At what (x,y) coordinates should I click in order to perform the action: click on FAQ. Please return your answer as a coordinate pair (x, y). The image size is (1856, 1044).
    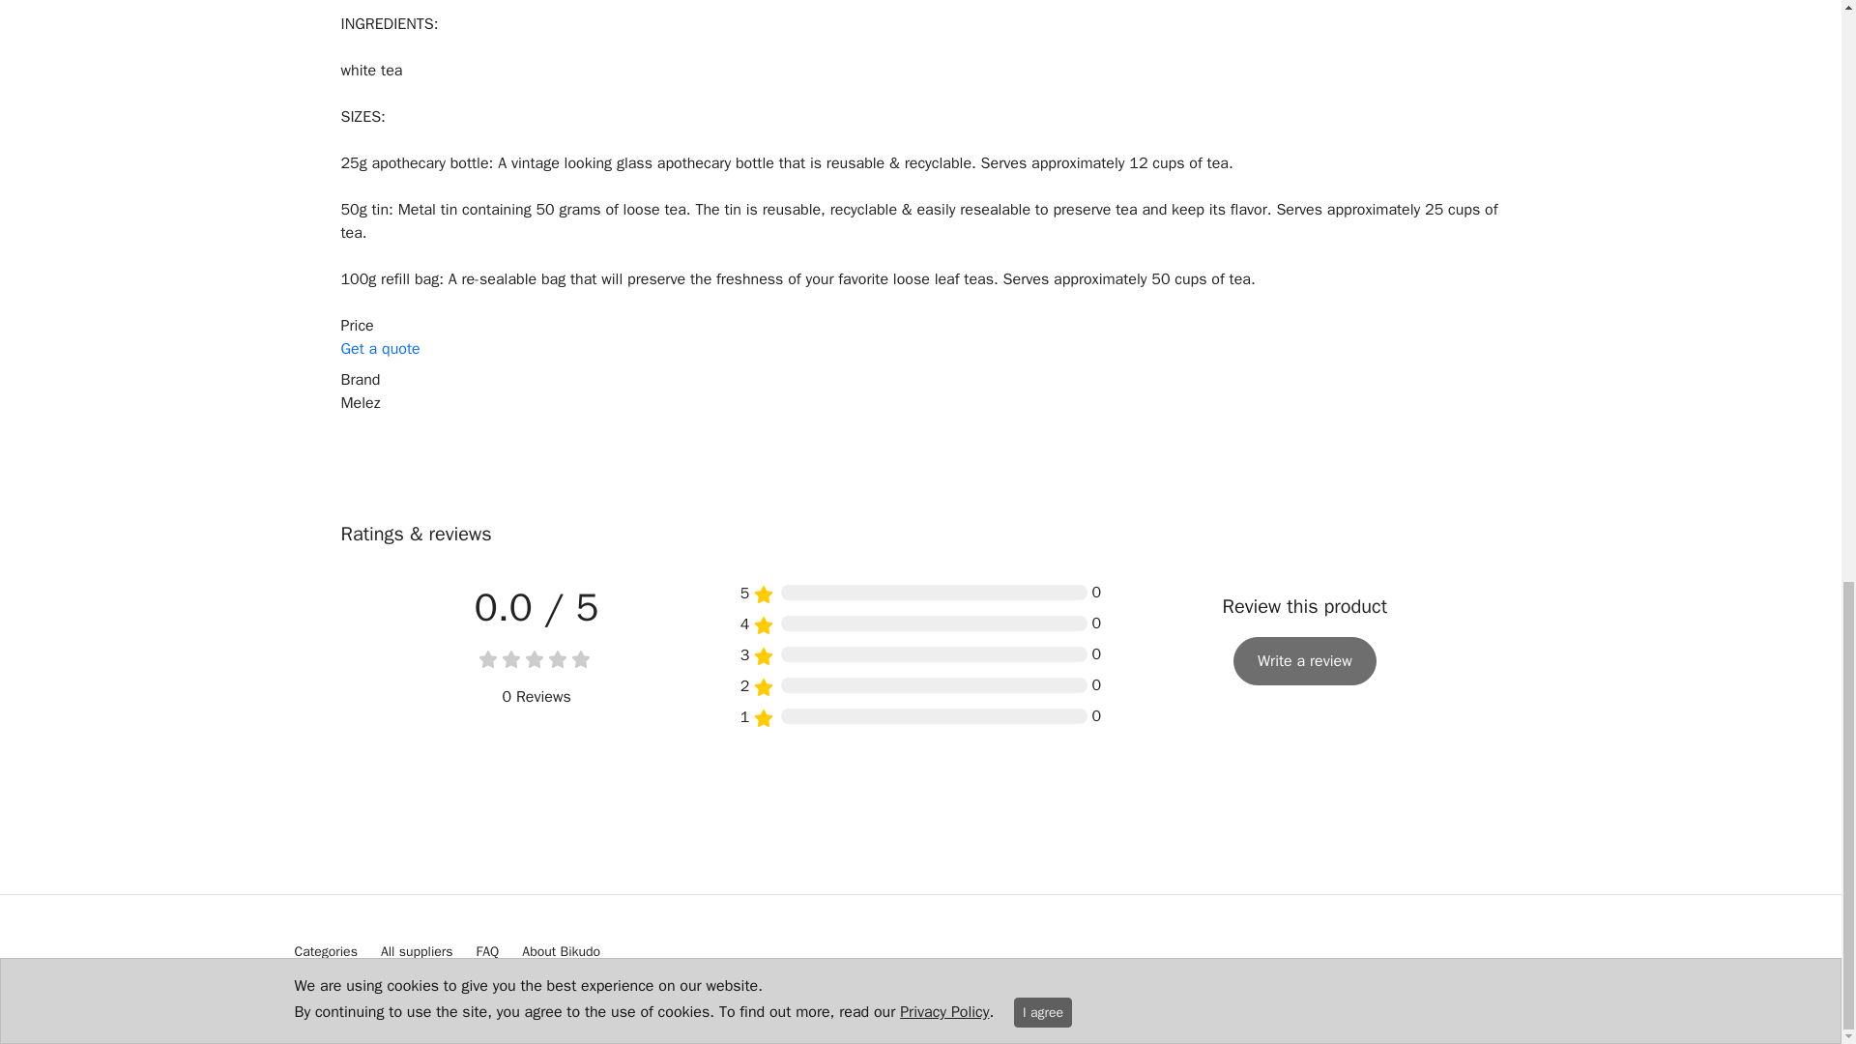
    Looking at the image, I should click on (487, 951).